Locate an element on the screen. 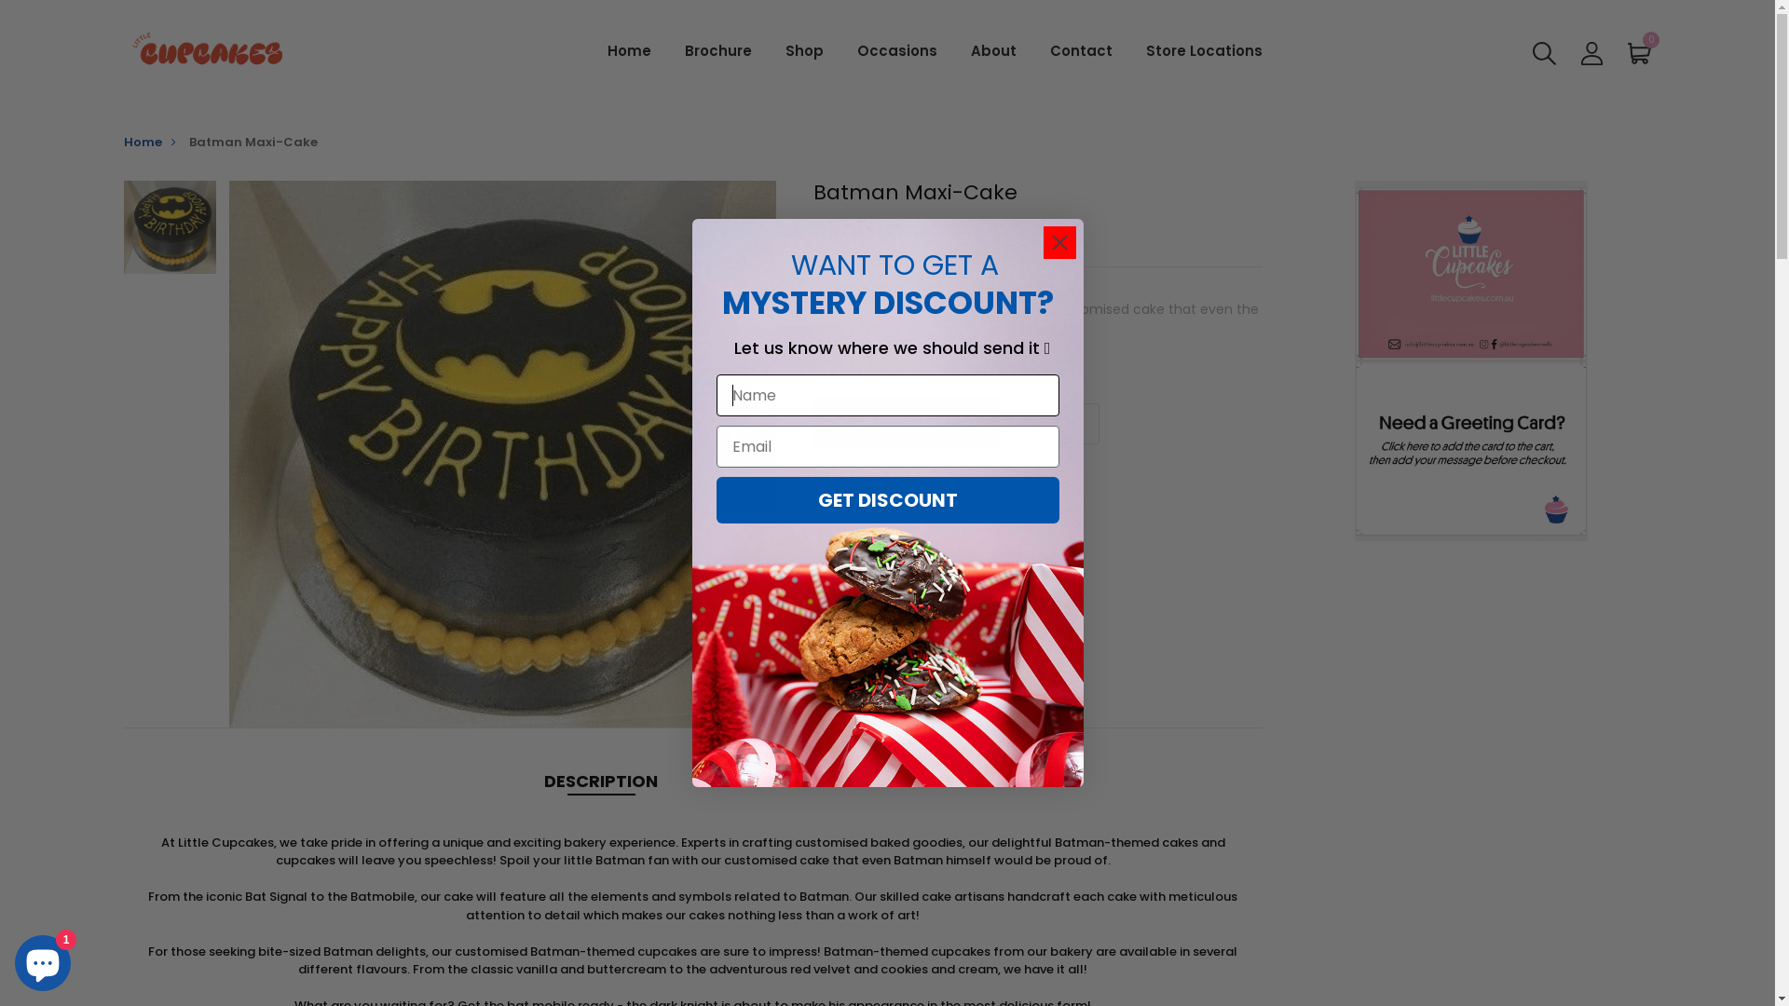  Home is located at coordinates (630, 52).